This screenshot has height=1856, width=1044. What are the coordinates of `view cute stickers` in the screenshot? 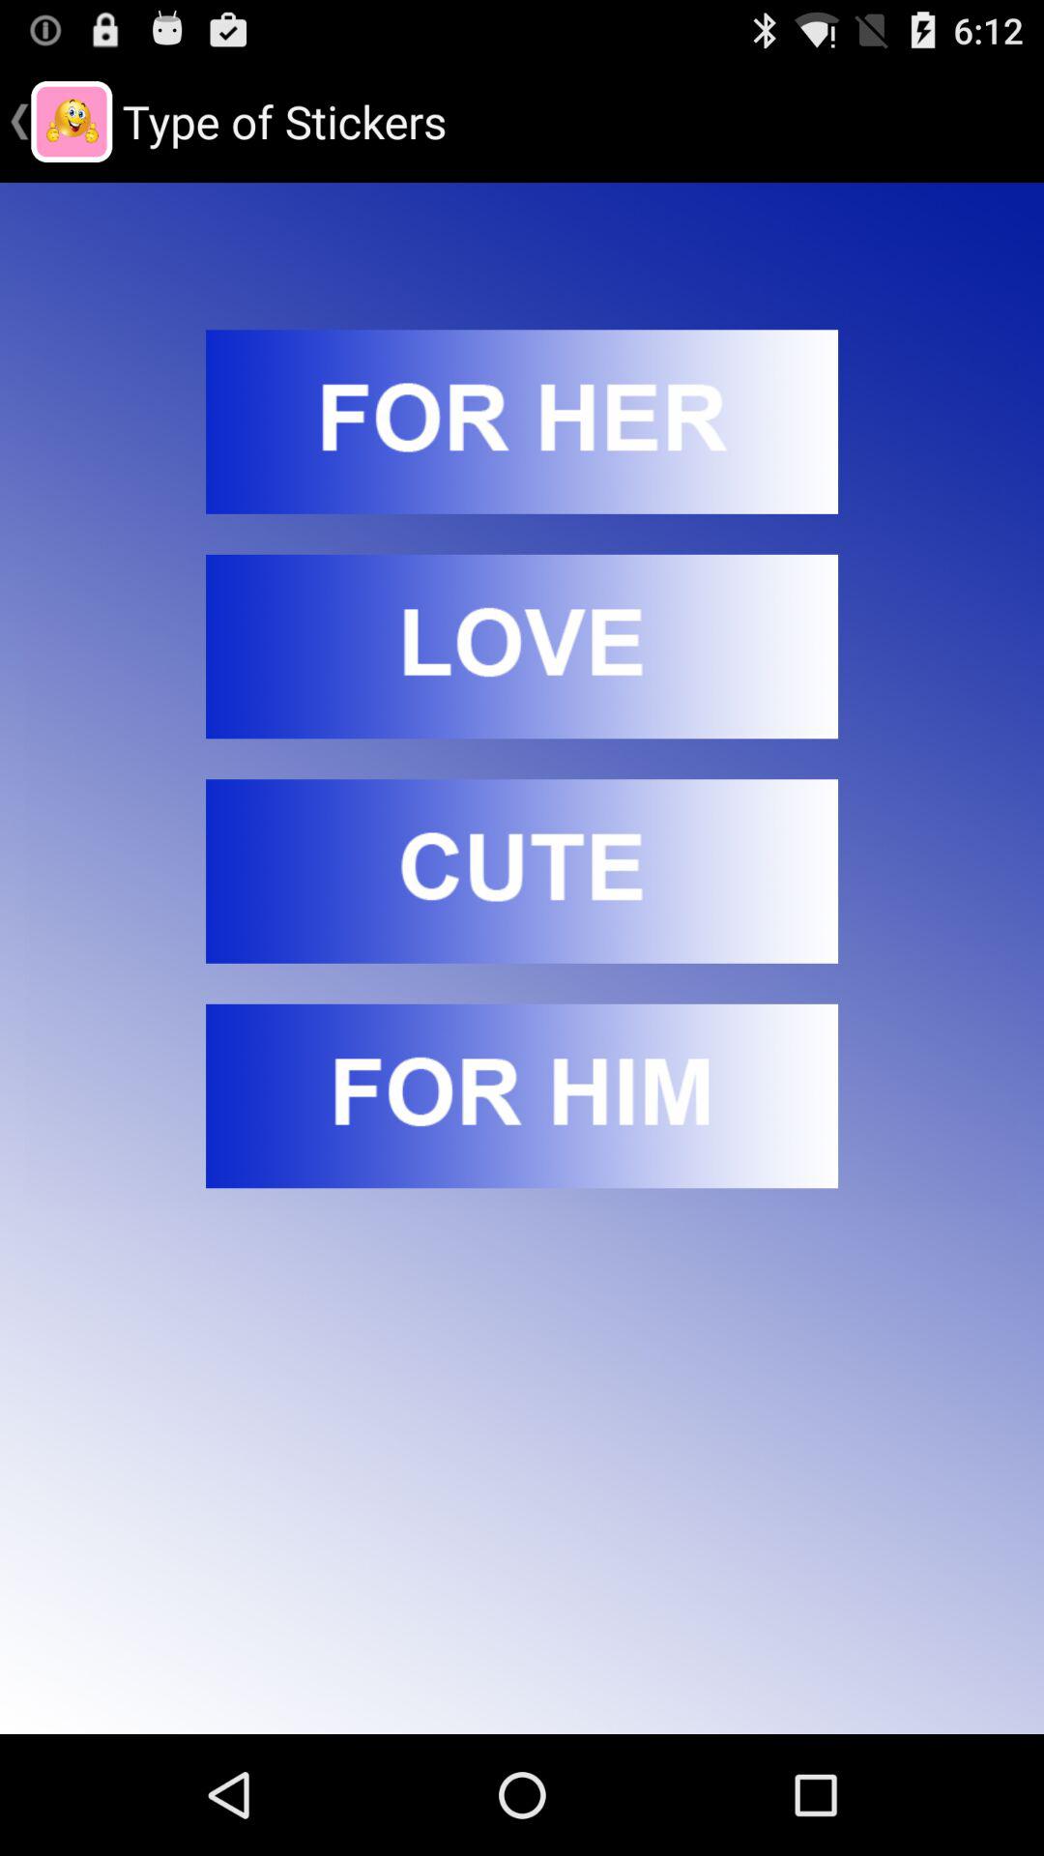 It's located at (522, 871).